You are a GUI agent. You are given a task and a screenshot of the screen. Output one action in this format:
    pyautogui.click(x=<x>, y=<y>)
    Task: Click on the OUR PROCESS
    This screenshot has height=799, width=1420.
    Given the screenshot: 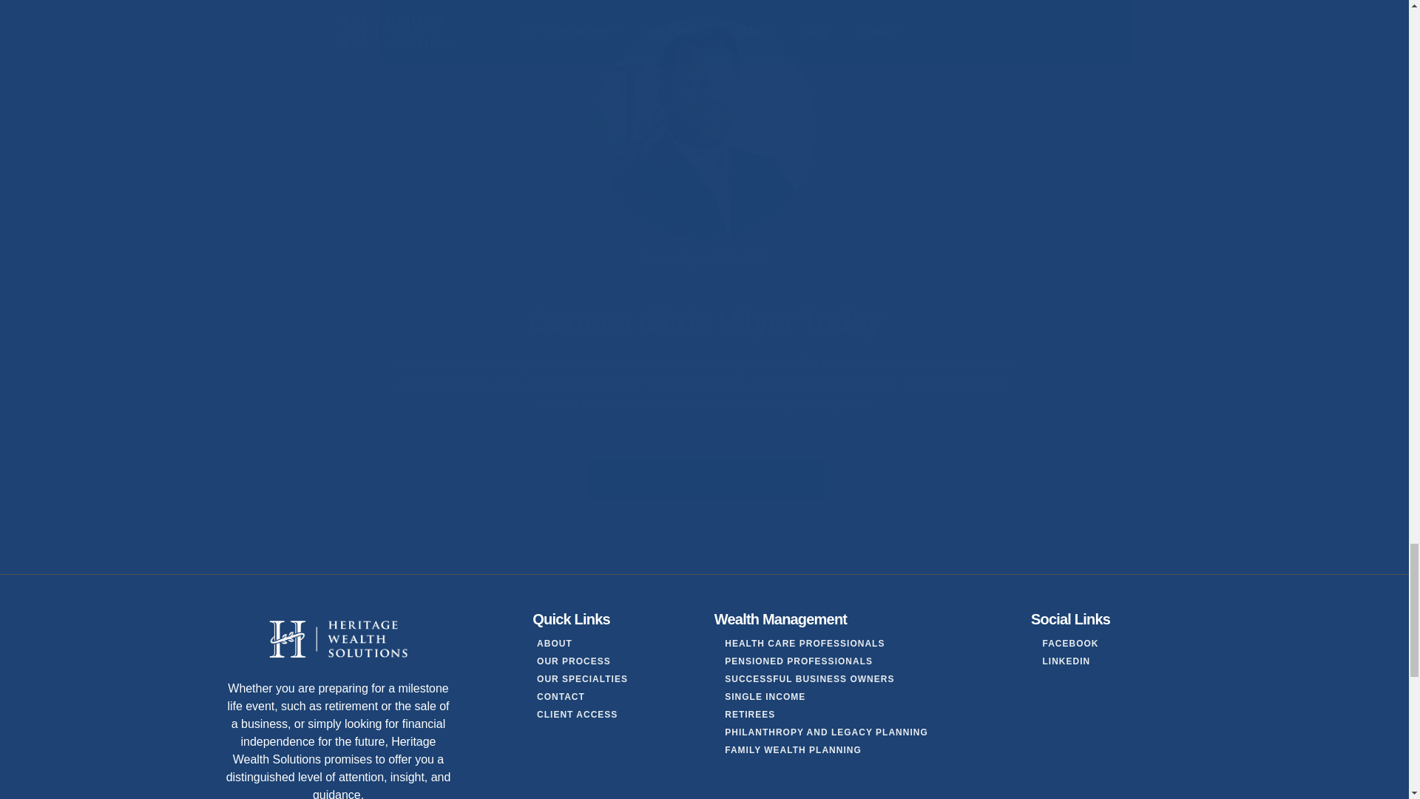 What is the action you would take?
    pyautogui.click(x=573, y=661)
    